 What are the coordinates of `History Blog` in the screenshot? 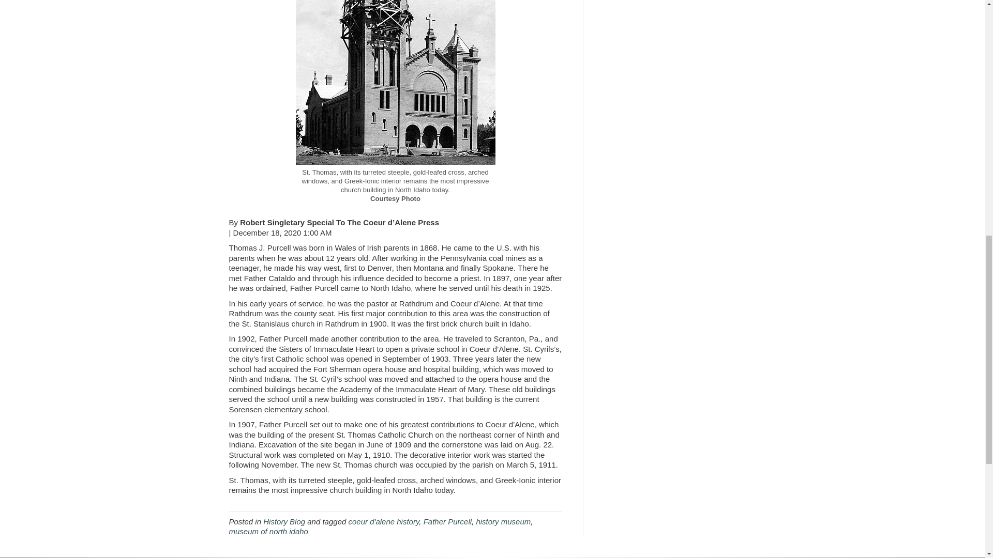 It's located at (283, 522).